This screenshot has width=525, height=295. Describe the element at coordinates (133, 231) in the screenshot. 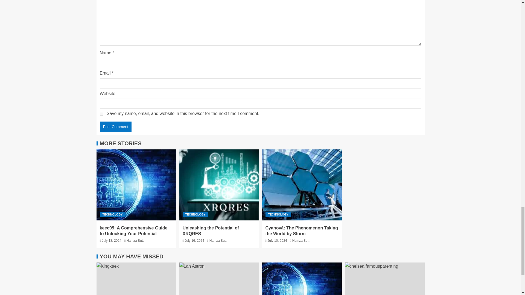

I see `keec99: A Comprehensive Guide to Unlocking Your Potential` at that location.